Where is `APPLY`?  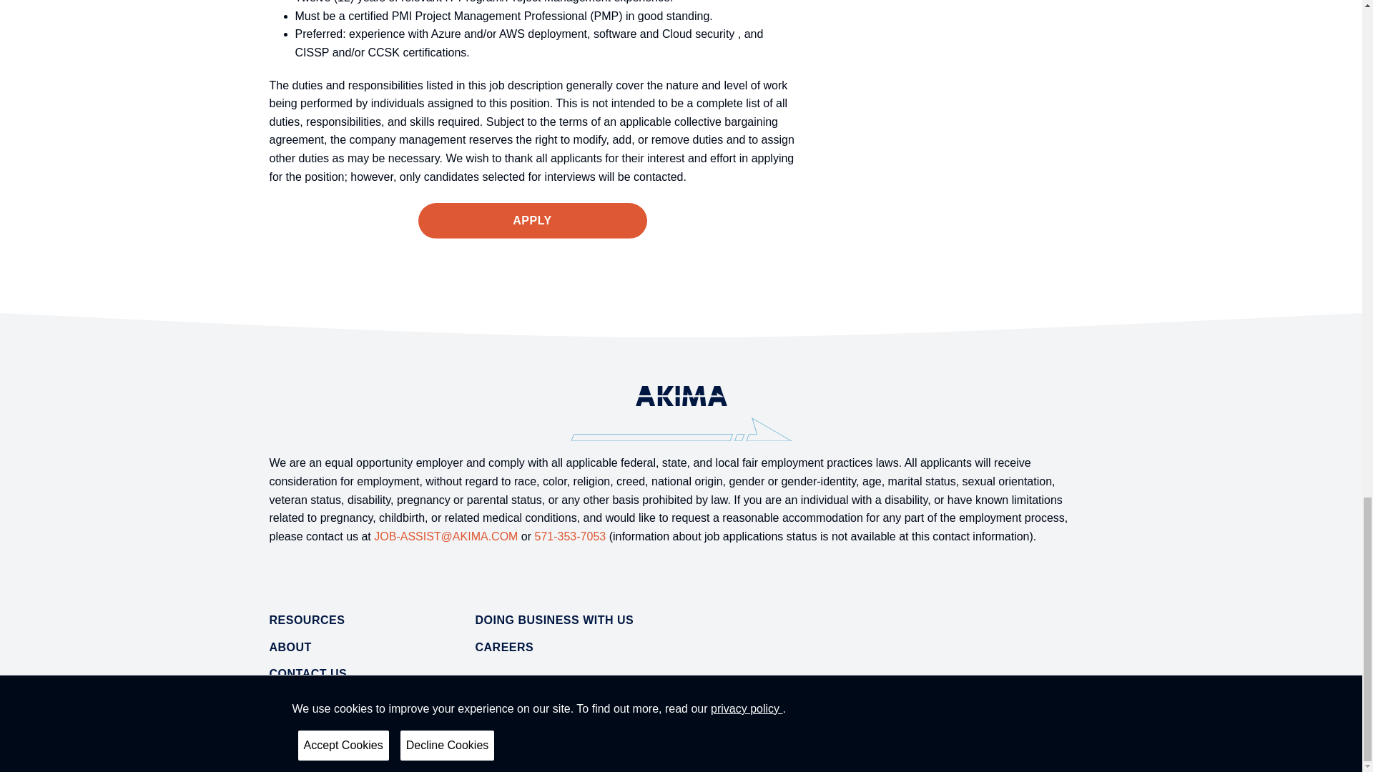
APPLY is located at coordinates (532, 220).